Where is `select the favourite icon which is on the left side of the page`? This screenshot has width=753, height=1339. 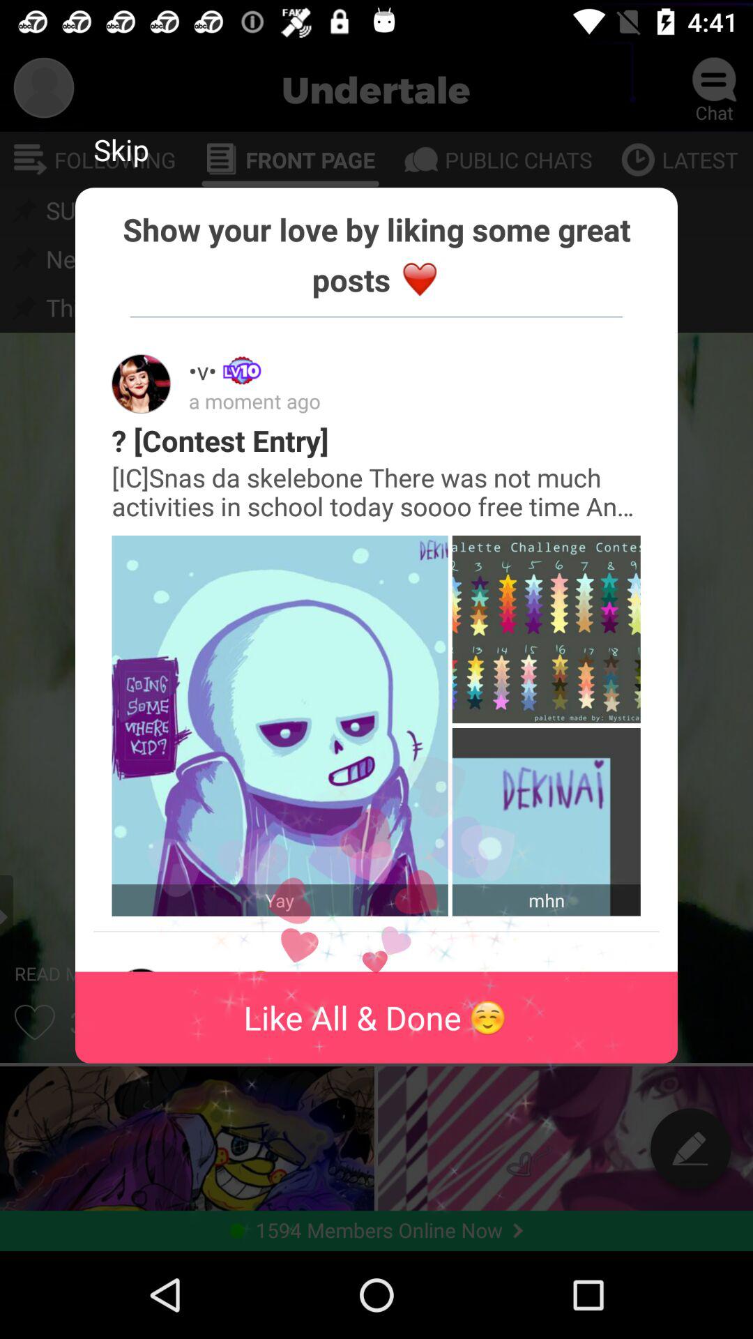
select the favourite icon which is on the left side of the page is located at coordinates (34, 1022).